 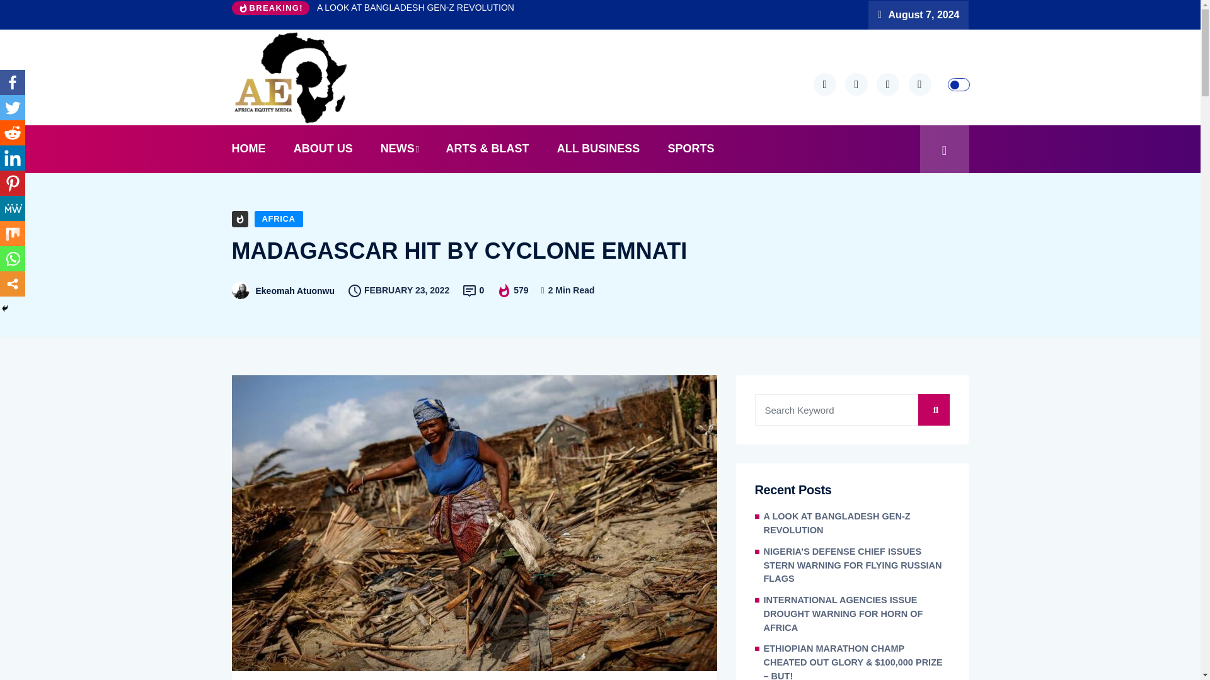 What do you see at coordinates (279, 218) in the screenshot?
I see `AFRICA` at bounding box center [279, 218].